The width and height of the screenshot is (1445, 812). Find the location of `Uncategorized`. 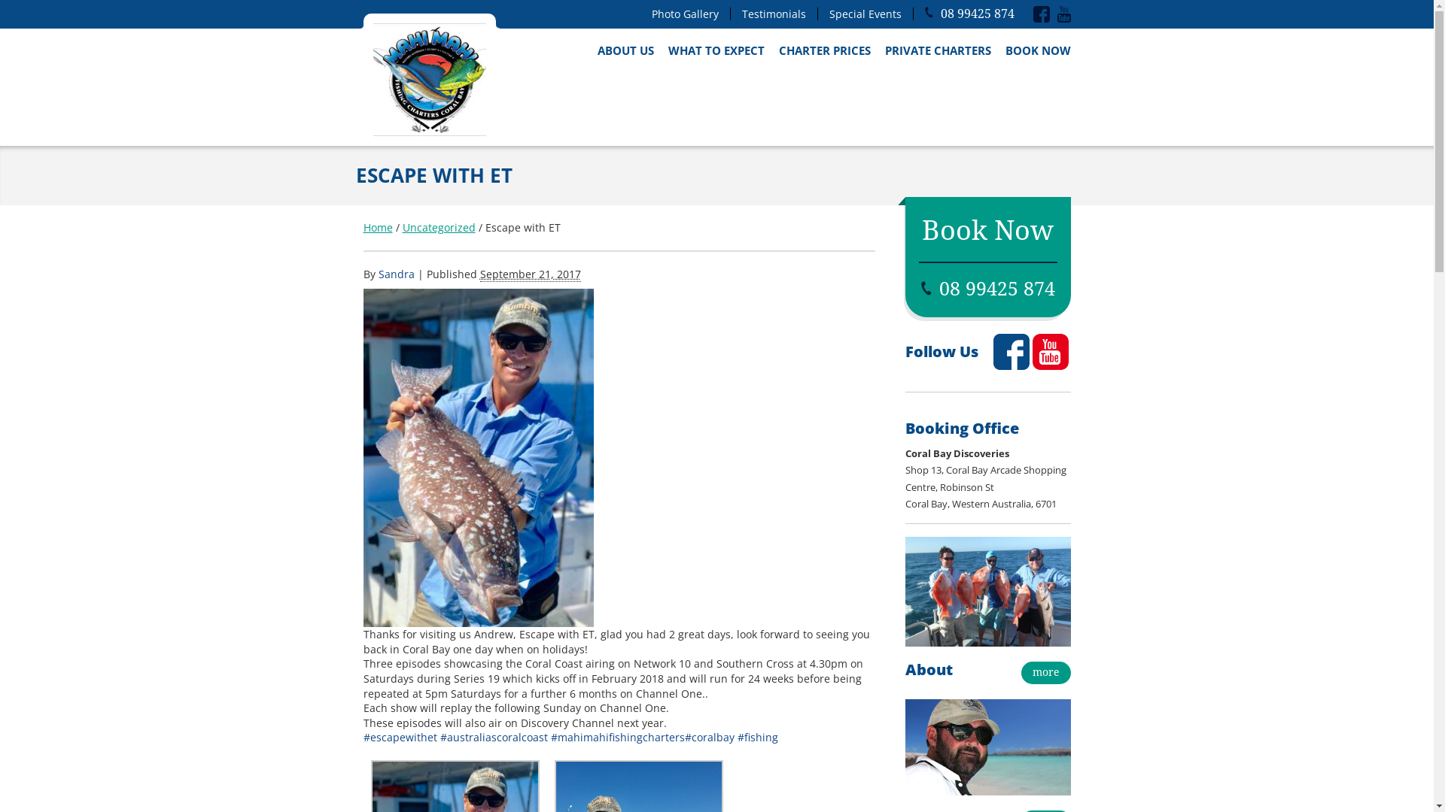

Uncategorized is located at coordinates (438, 227).